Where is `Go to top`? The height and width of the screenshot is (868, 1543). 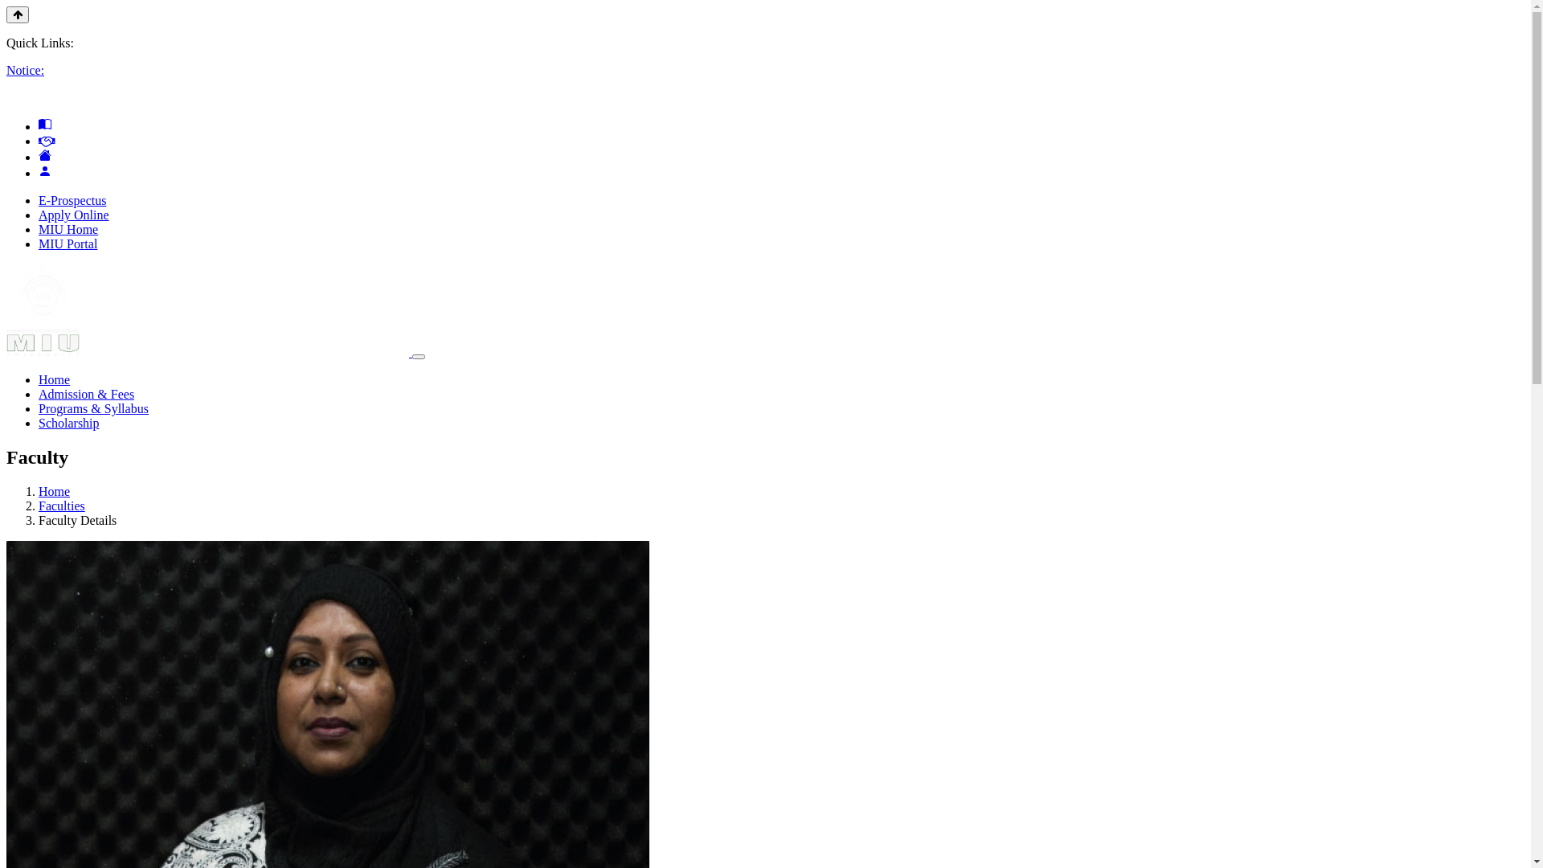 Go to top is located at coordinates (18, 14).